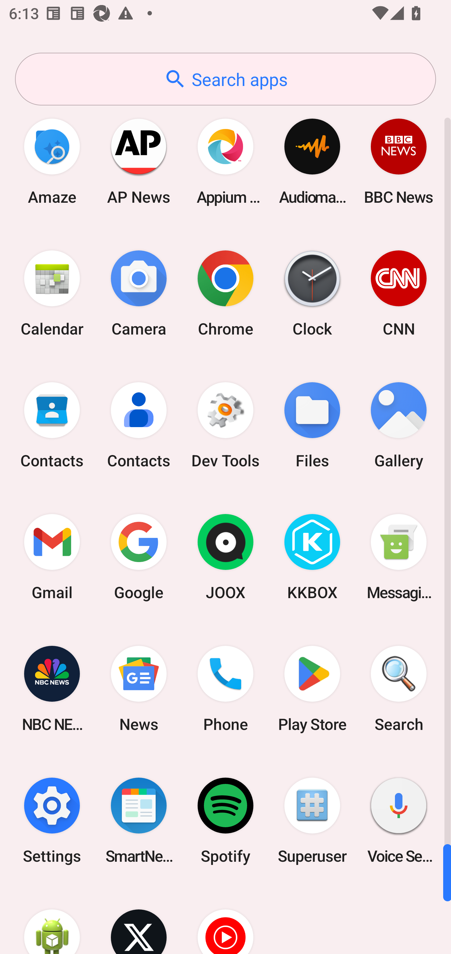 The width and height of the screenshot is (451, 954). I want to click on NBC NEWS, so click(52, 689).